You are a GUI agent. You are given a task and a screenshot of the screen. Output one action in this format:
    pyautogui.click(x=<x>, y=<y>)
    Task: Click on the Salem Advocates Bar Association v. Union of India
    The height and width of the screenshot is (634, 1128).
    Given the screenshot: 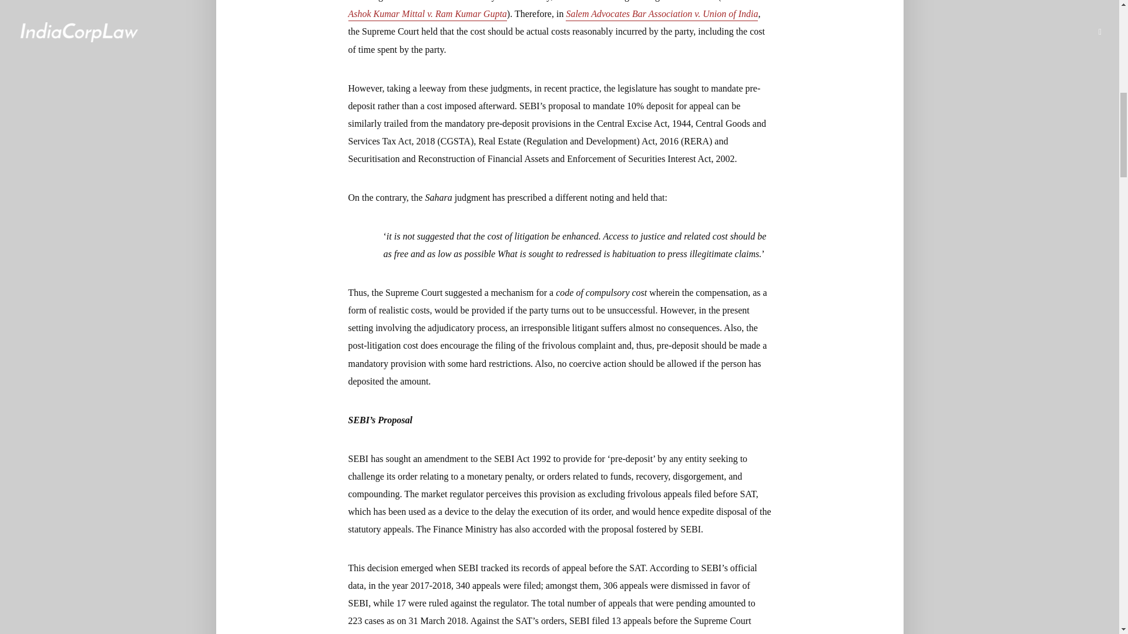 What is the action you would take?
    pyautogui.click(x=662, y=15)
    